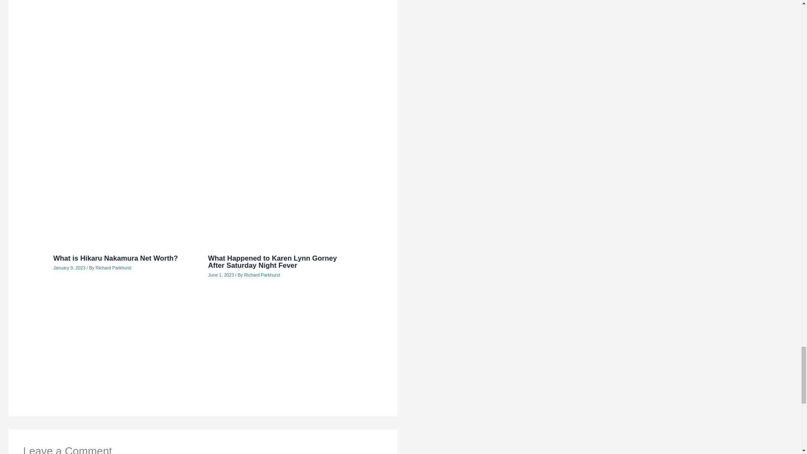 The image size is (807, 454). I want to click on Richard Parkhurst, so click(113, 267).